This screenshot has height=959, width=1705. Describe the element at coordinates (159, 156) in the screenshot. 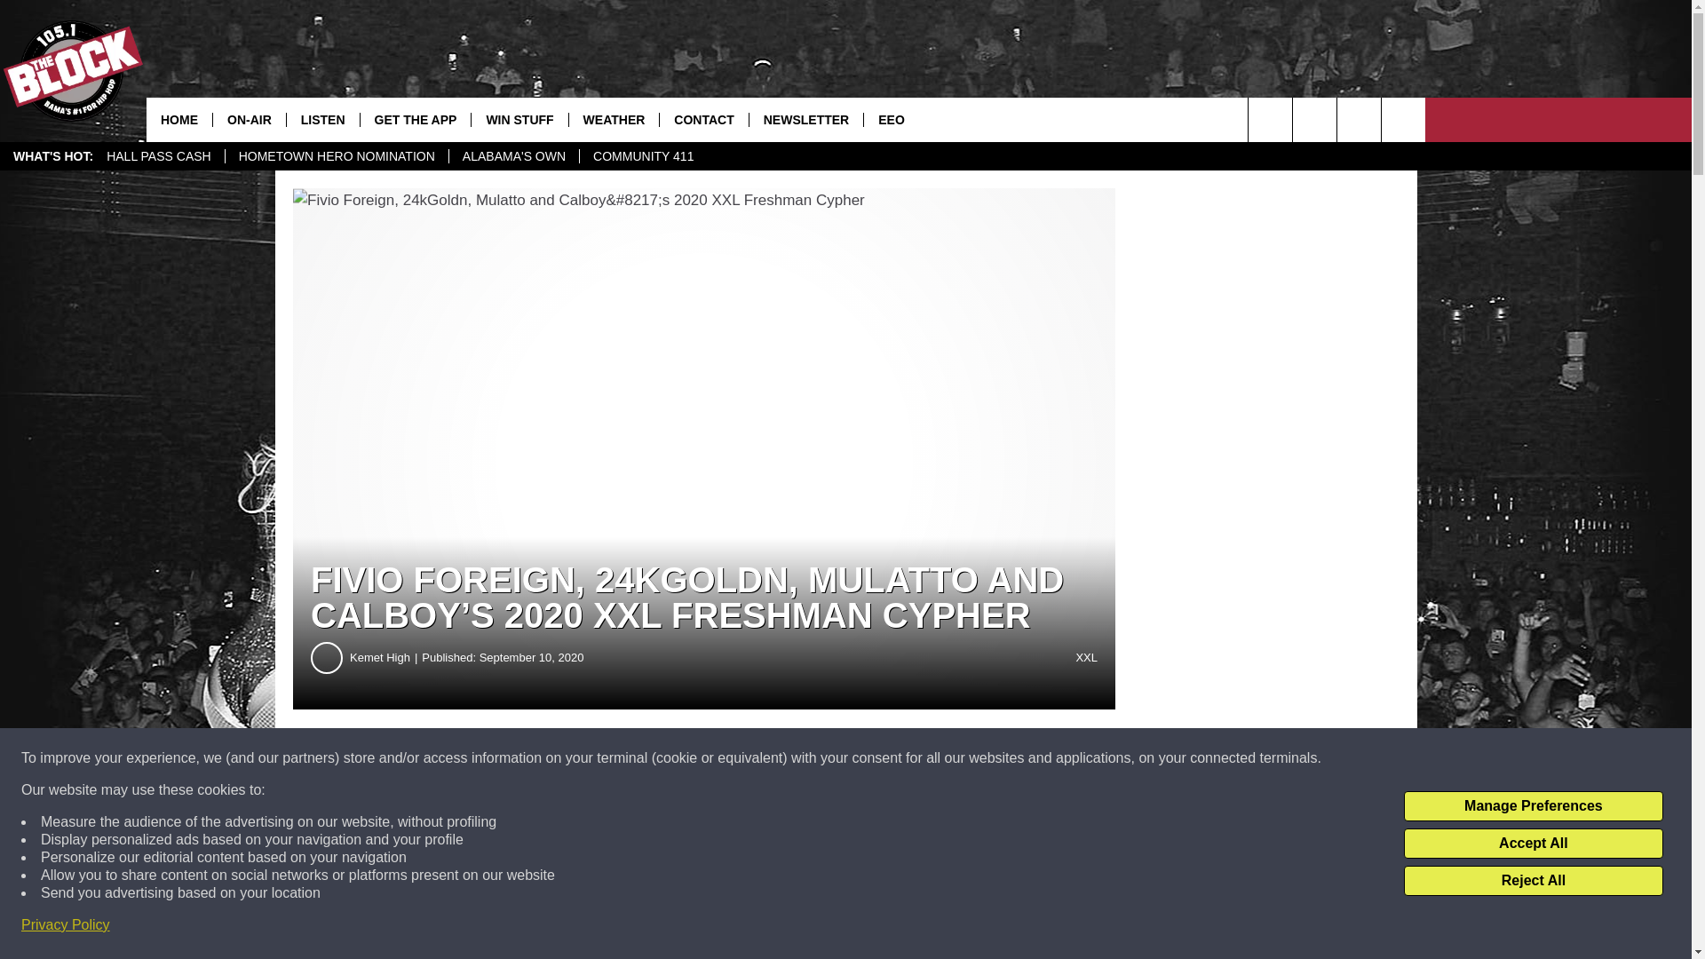

I see `HALL PASS CASH` at that location.